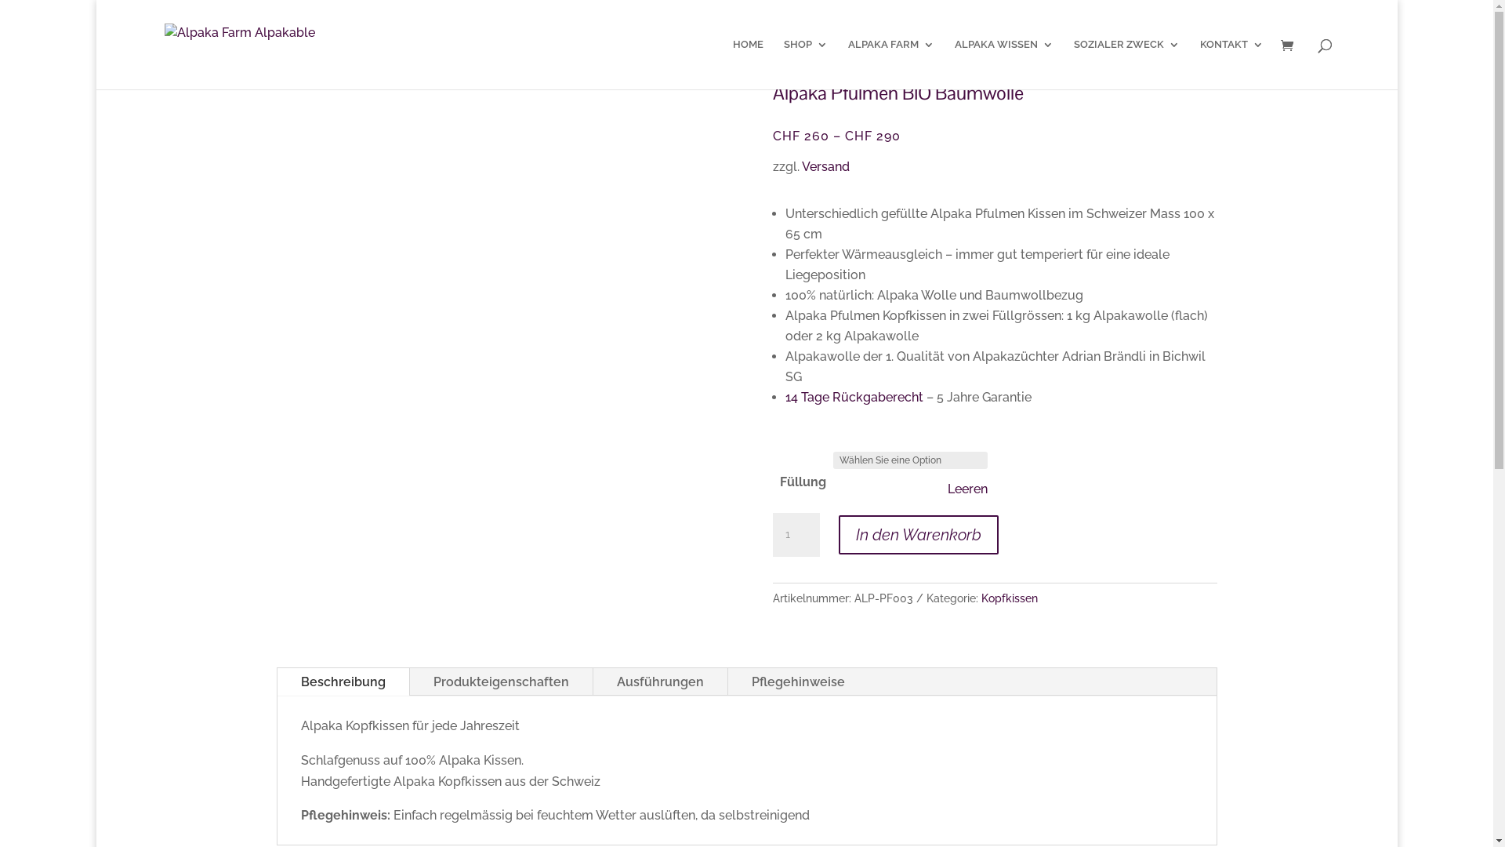 The height and width of the screenshot is (847, 1505). I want to click on Produkteigenschaften, so click(500, 682).